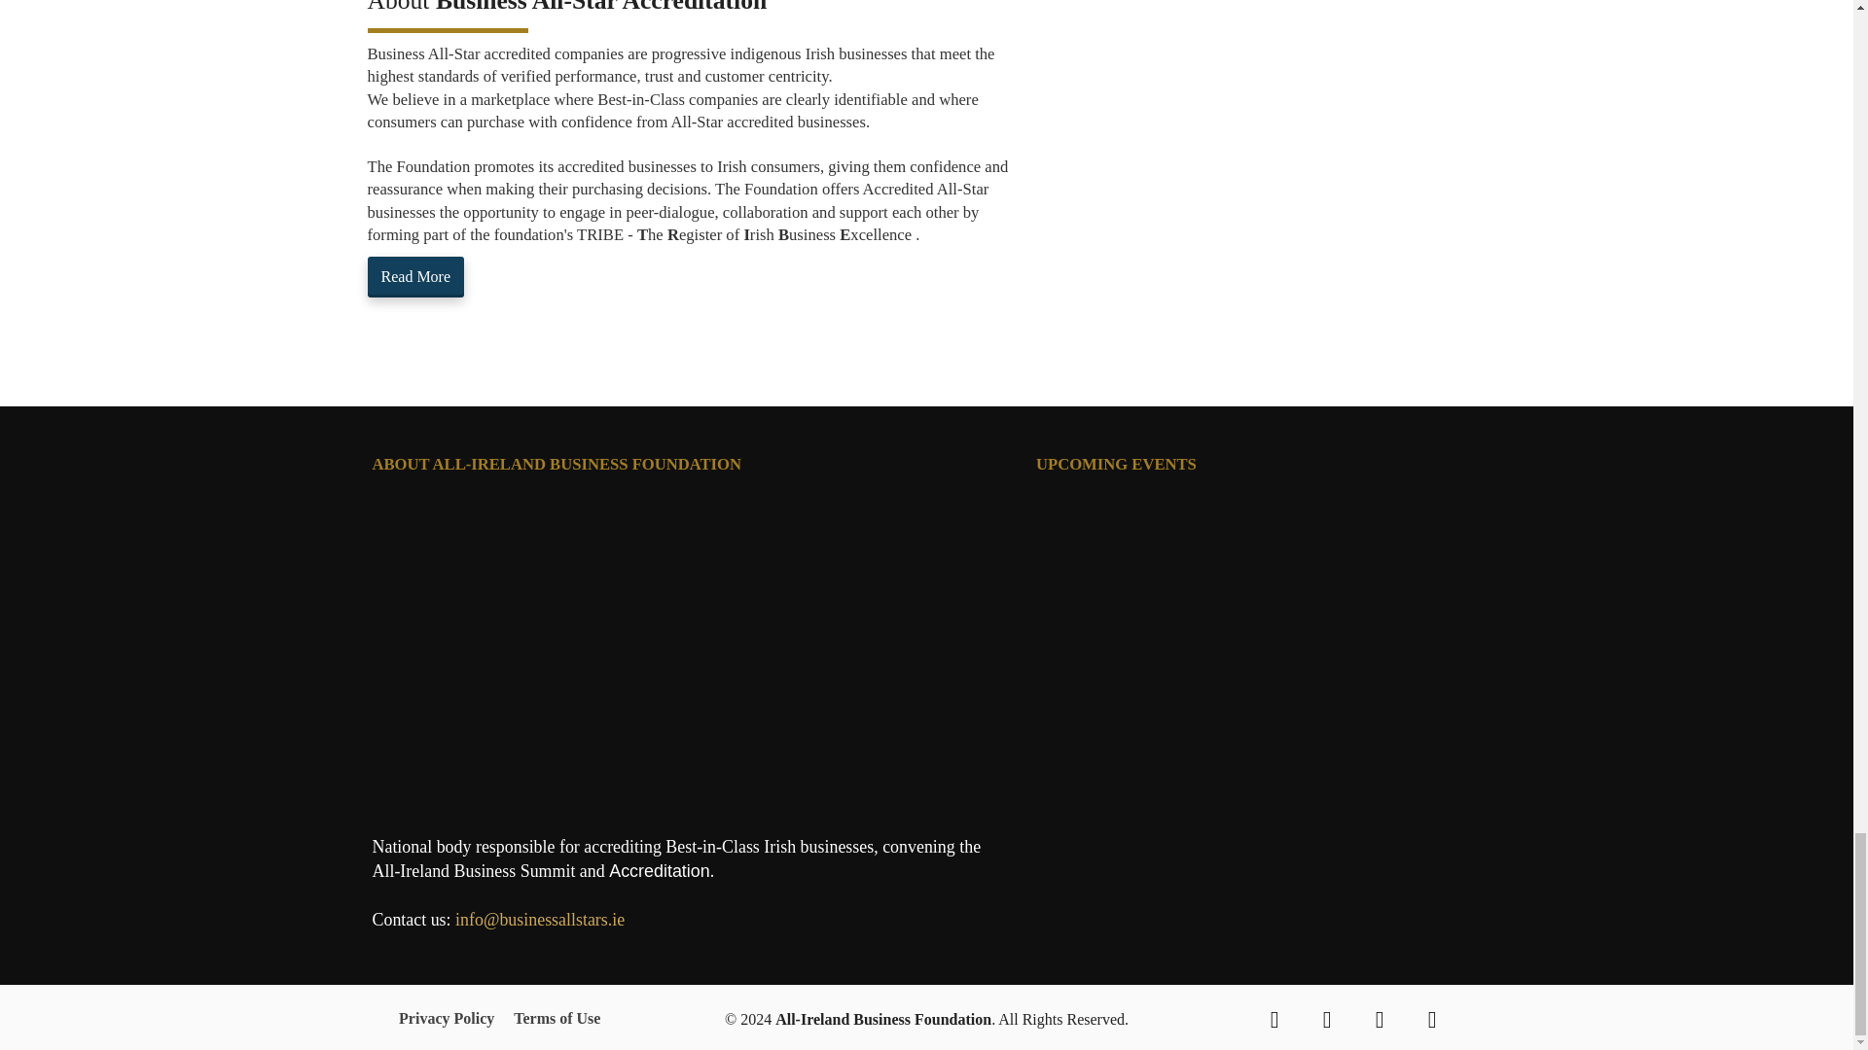  I want to click on Terms of Use, so click(552, 1019).